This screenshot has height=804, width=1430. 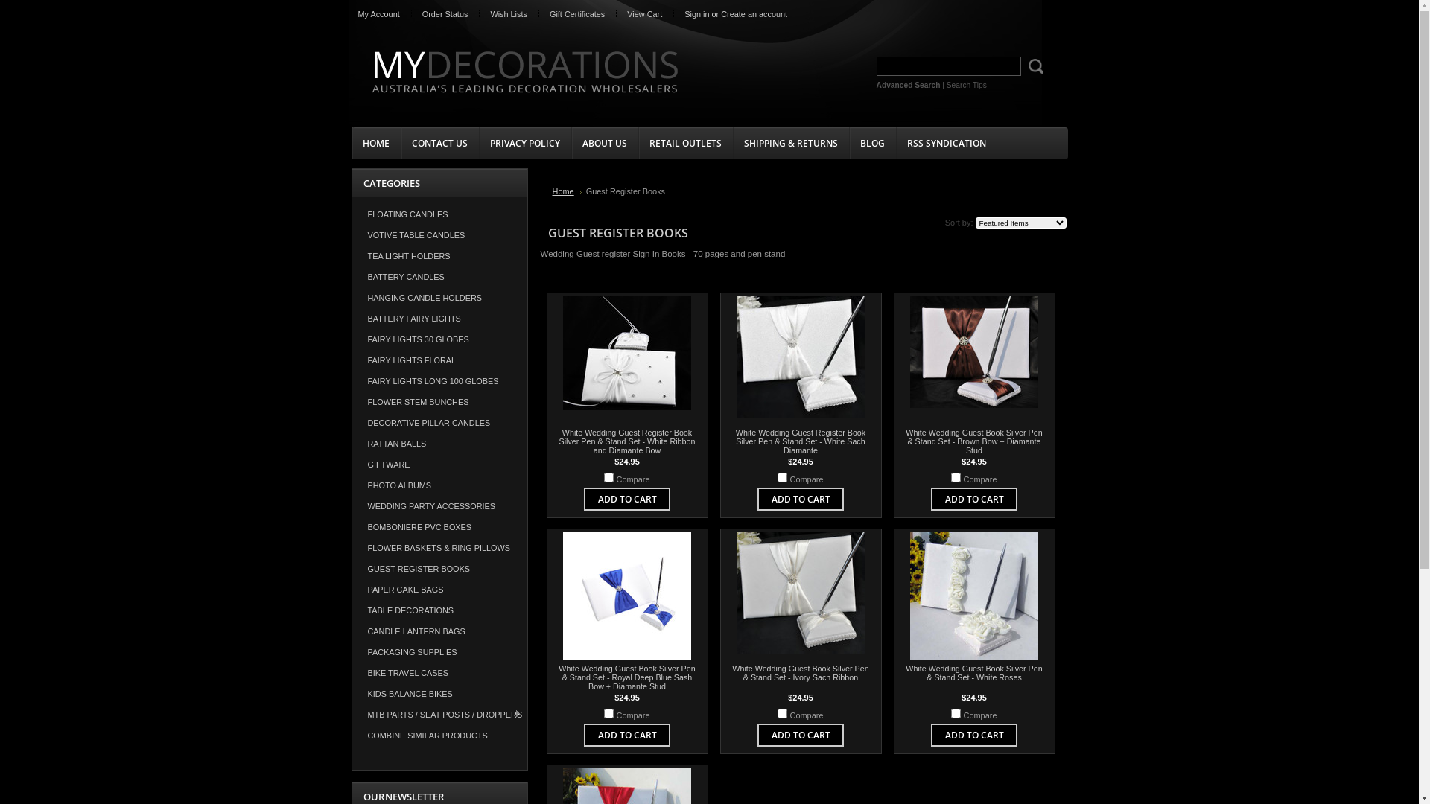 What do you see at coordinates (956, 713) in the screenshot?
I see `514` at bounding box center [956, 713].